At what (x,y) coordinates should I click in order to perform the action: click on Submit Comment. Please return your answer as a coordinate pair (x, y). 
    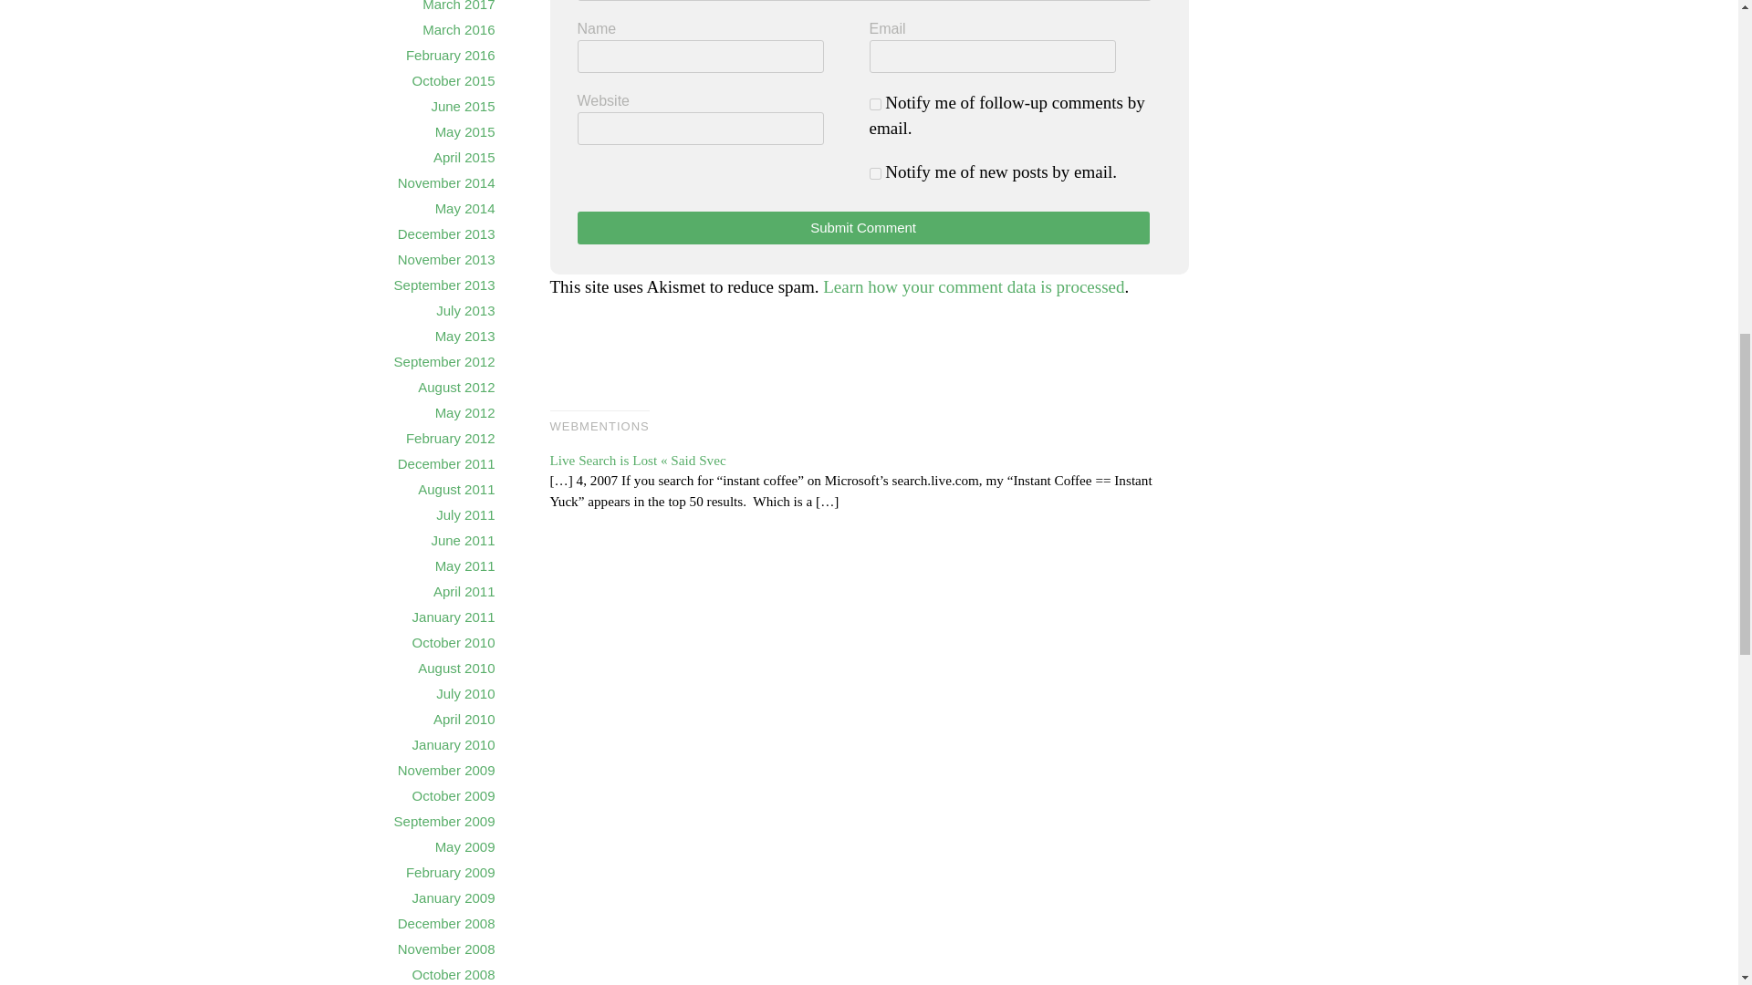
    Looking at the image, I should click on (862, 228).